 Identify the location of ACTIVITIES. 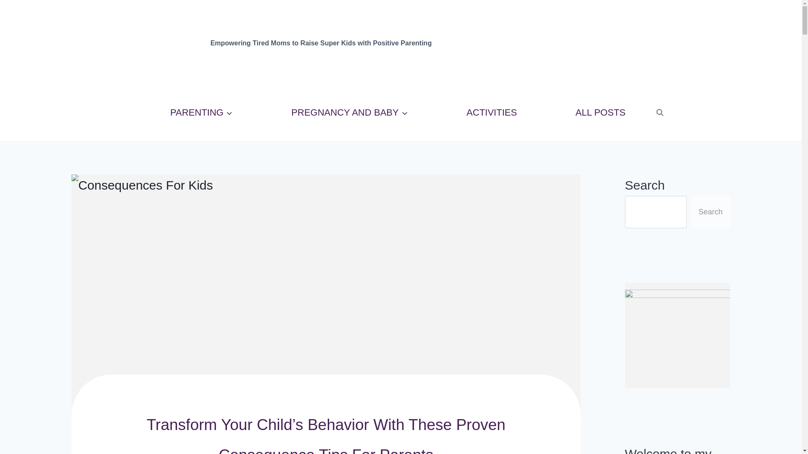
(492, 113).